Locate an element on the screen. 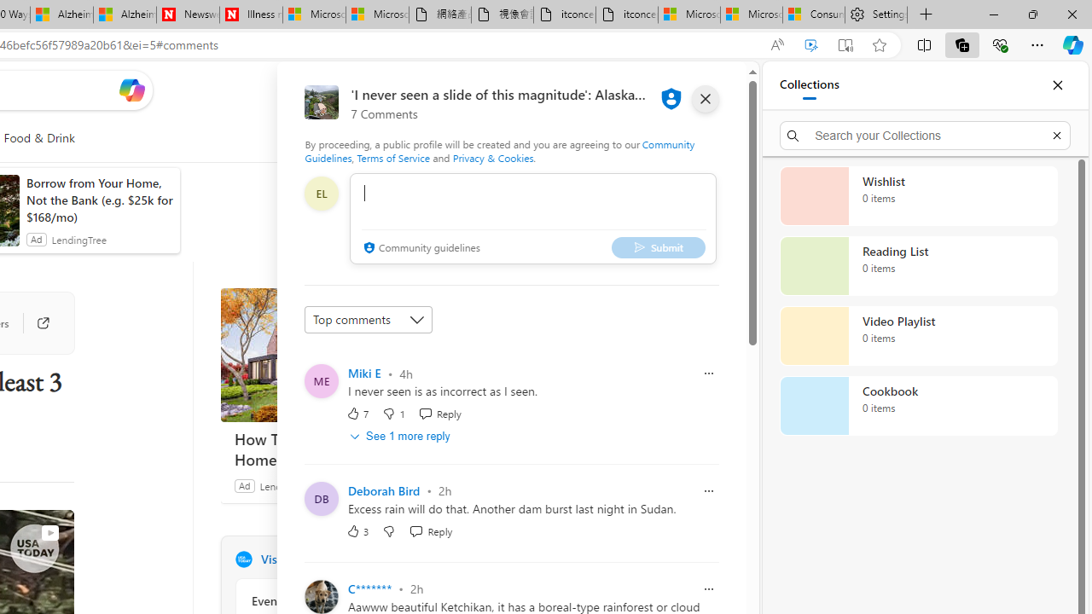 The width and height of the screenshot is (1092, 614). Reply Reply Comment is located at coordinates (431, 530).